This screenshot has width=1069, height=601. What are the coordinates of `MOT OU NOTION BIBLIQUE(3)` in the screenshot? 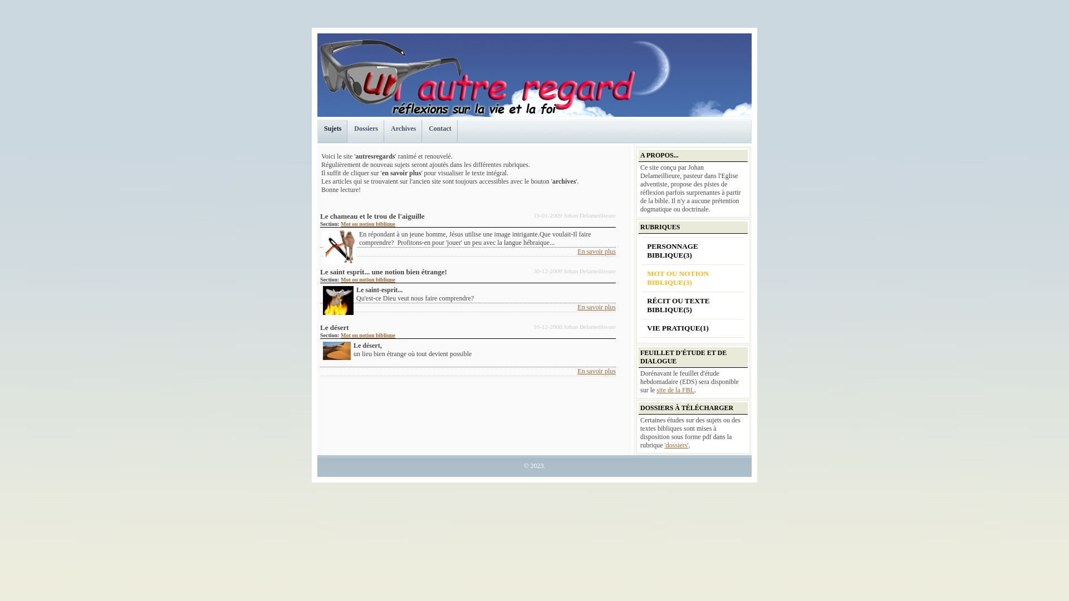 It's located at (693, 278).